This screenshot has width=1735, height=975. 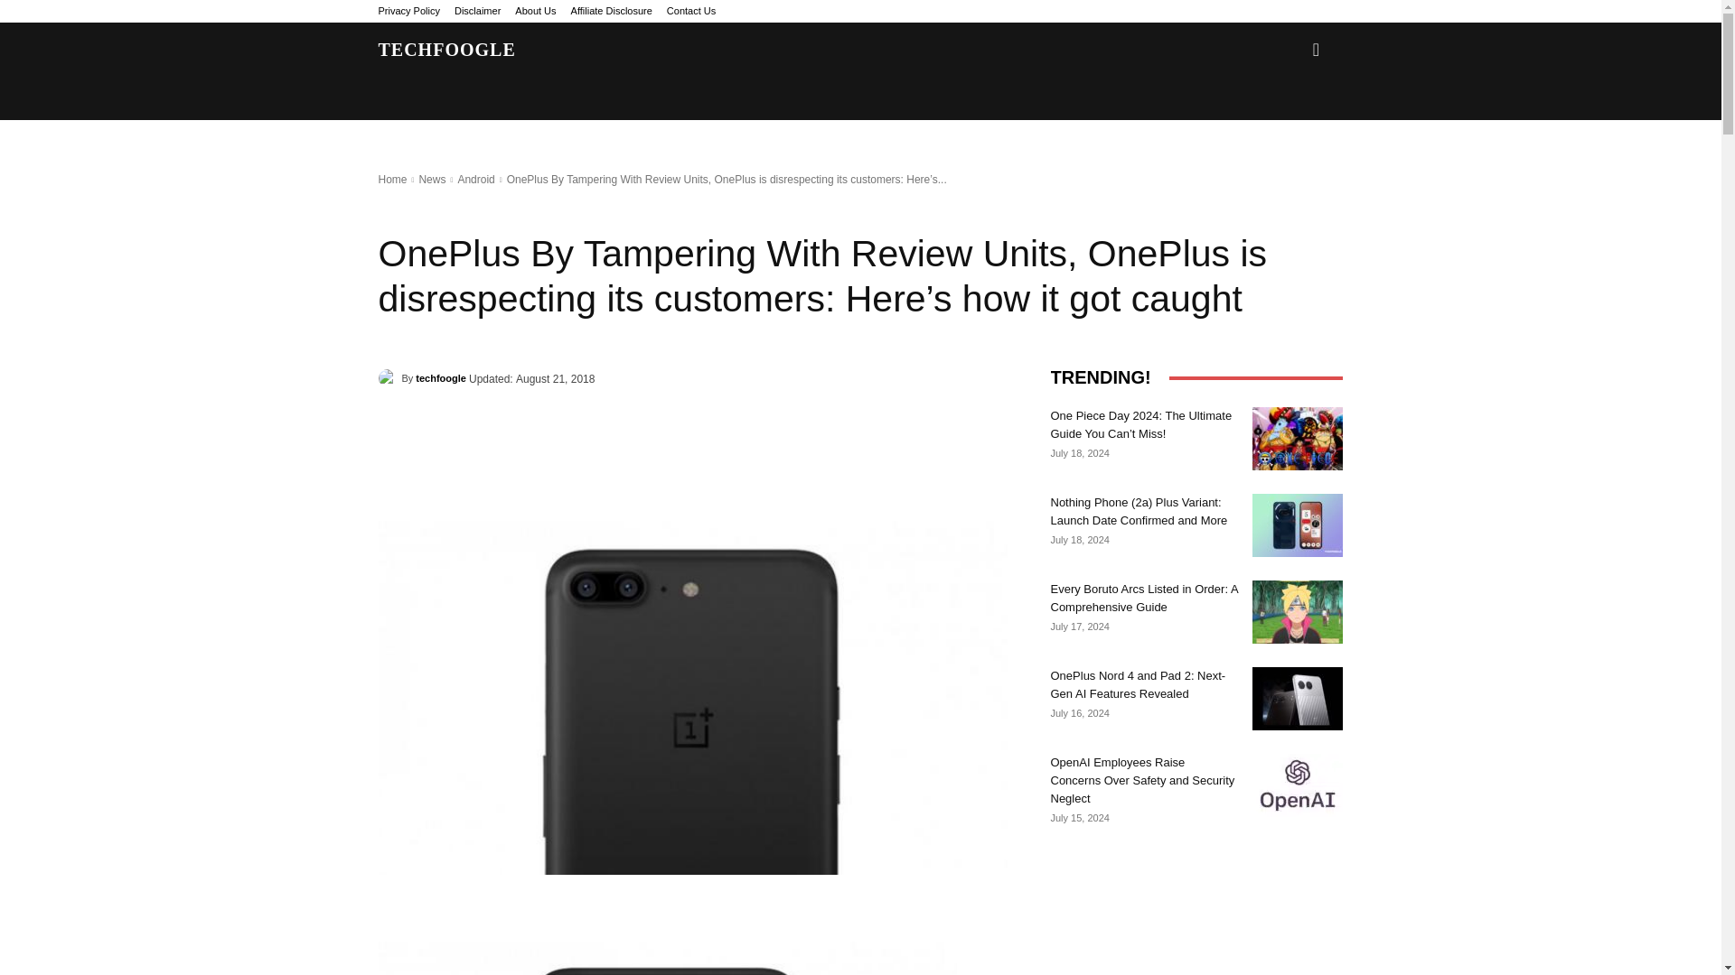 I want to click on Disclaimer, so click(x=477, y=11).